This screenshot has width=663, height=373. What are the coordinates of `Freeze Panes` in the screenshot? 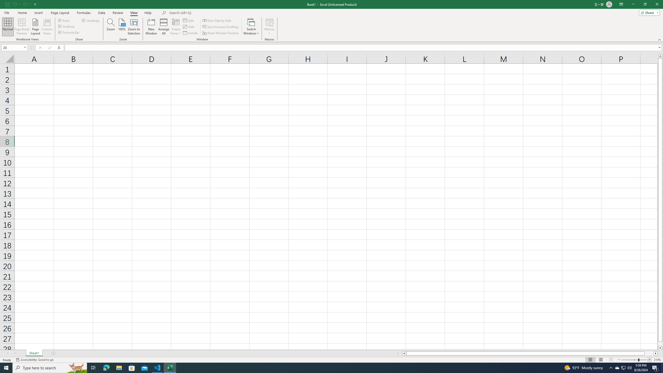 It's located at (176, 27).